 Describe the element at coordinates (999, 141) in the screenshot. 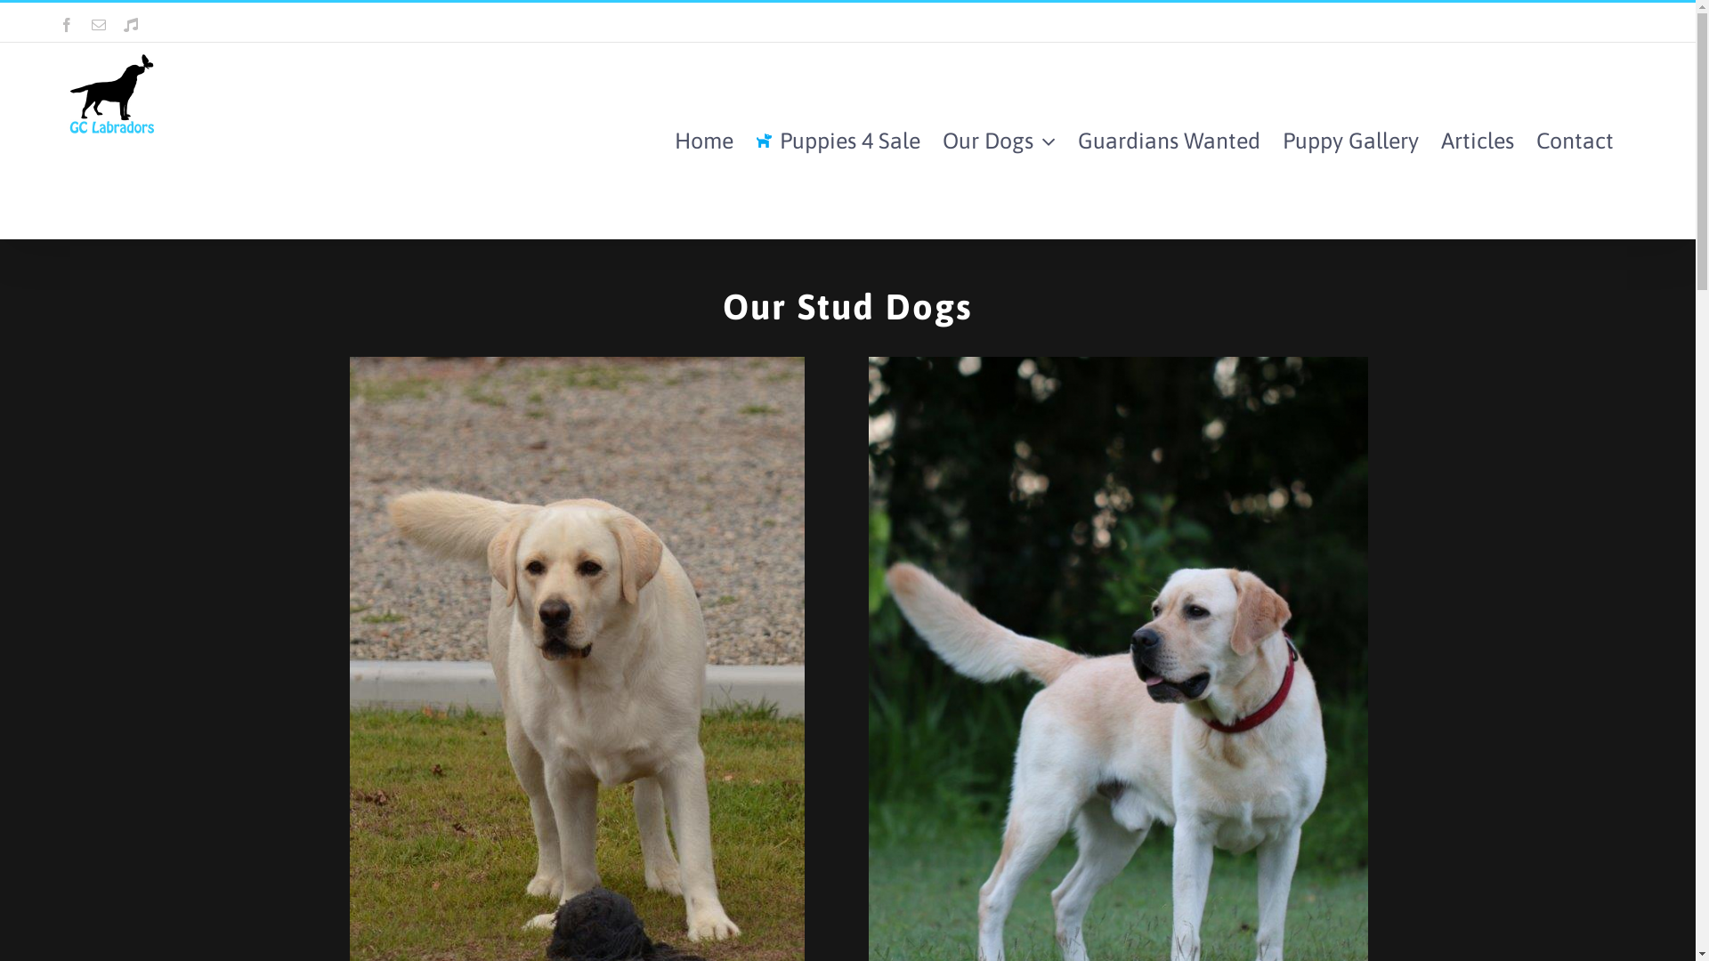

I see `Our Dogs` at that location.